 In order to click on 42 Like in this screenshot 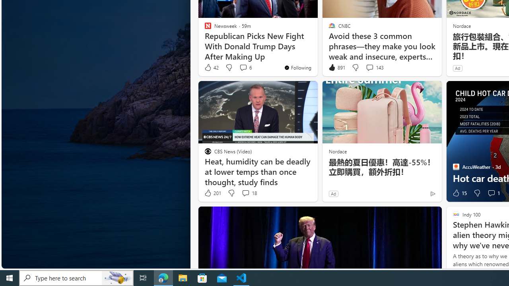, I will do `click(211, 68)`.